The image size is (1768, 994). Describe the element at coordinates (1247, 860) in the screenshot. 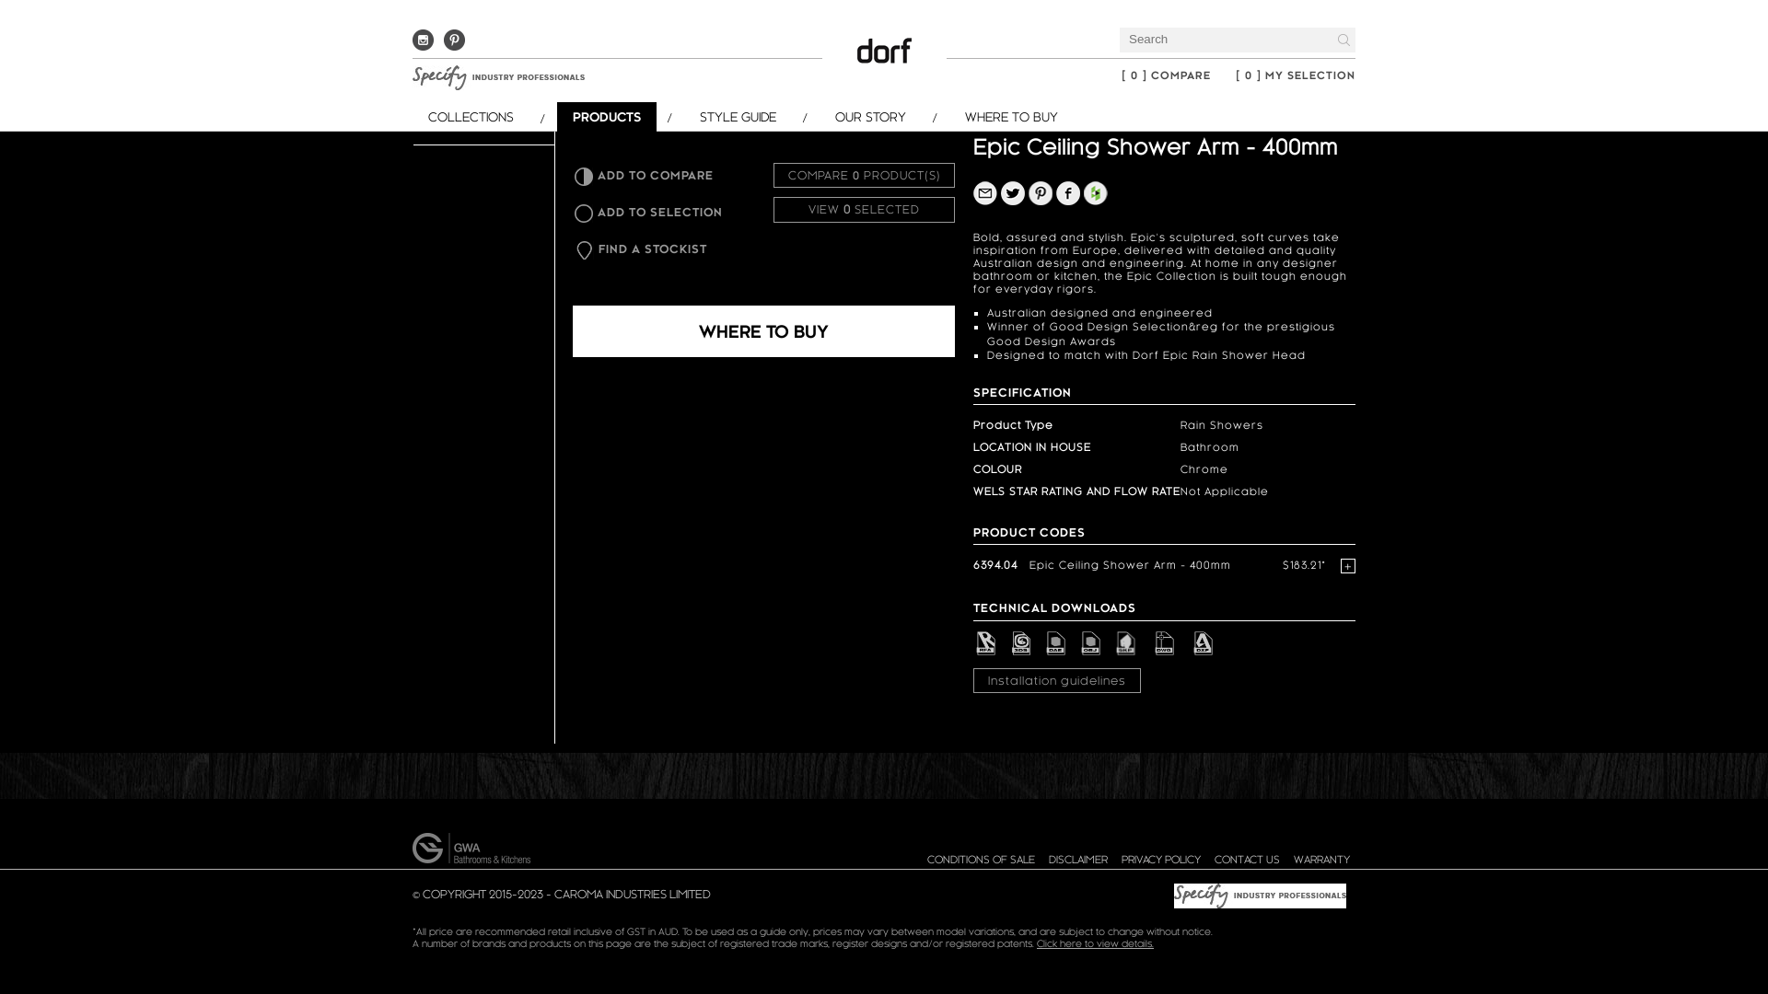

I see `CONTACT US` at that location.